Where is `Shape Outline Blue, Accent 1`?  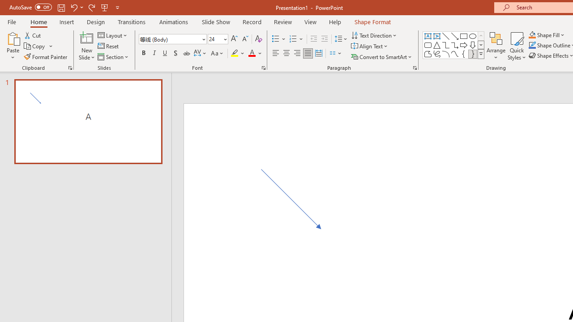
Shape Outline Blue, Accent 1 is located at coordinates (532, 46).